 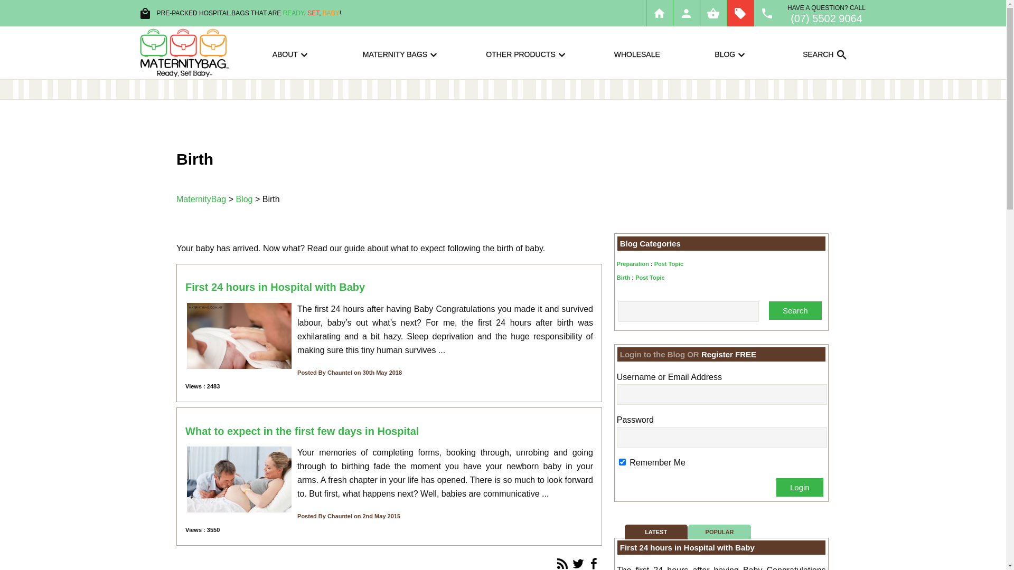 I want to click on Search, so click(x=795, y=310).